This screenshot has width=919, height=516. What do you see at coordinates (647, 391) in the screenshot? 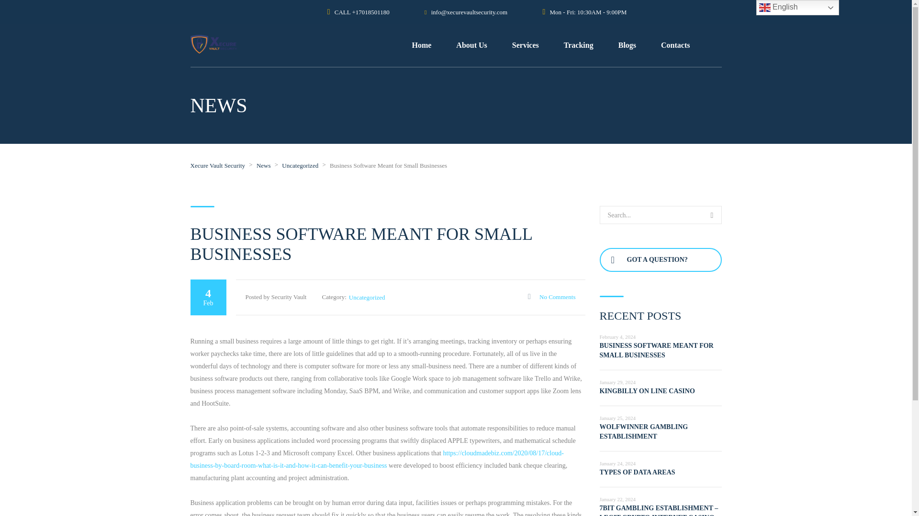
I see `KINGBILLY ON LINE CASINO` at bounding box center [647, 391].